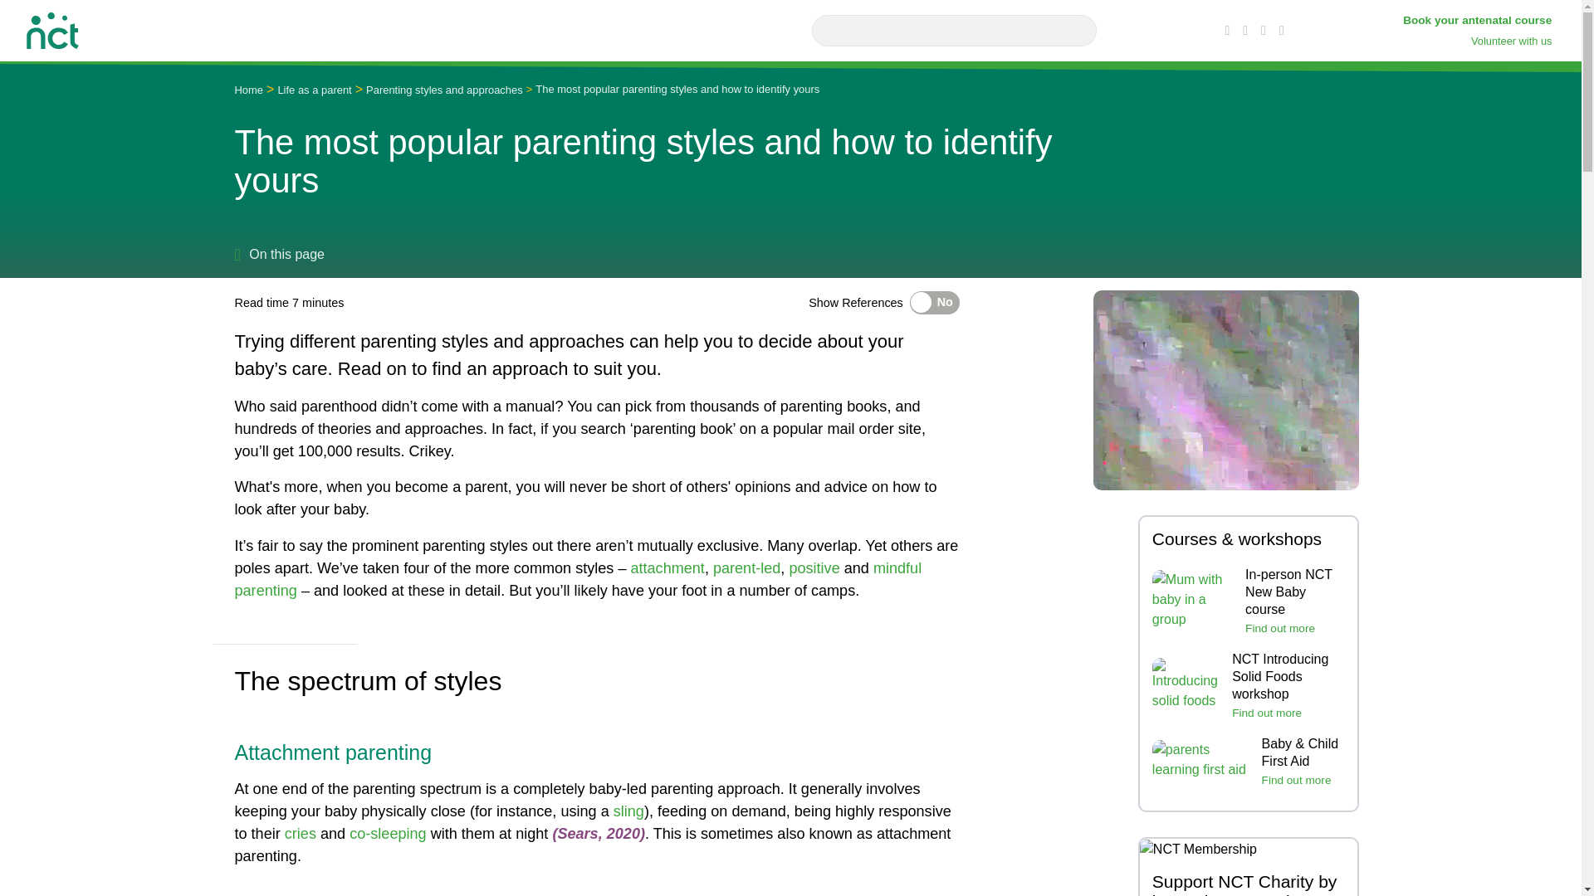  Describe the element at coordinates (52, 28) in the screenshot. I see `Home` at that location.